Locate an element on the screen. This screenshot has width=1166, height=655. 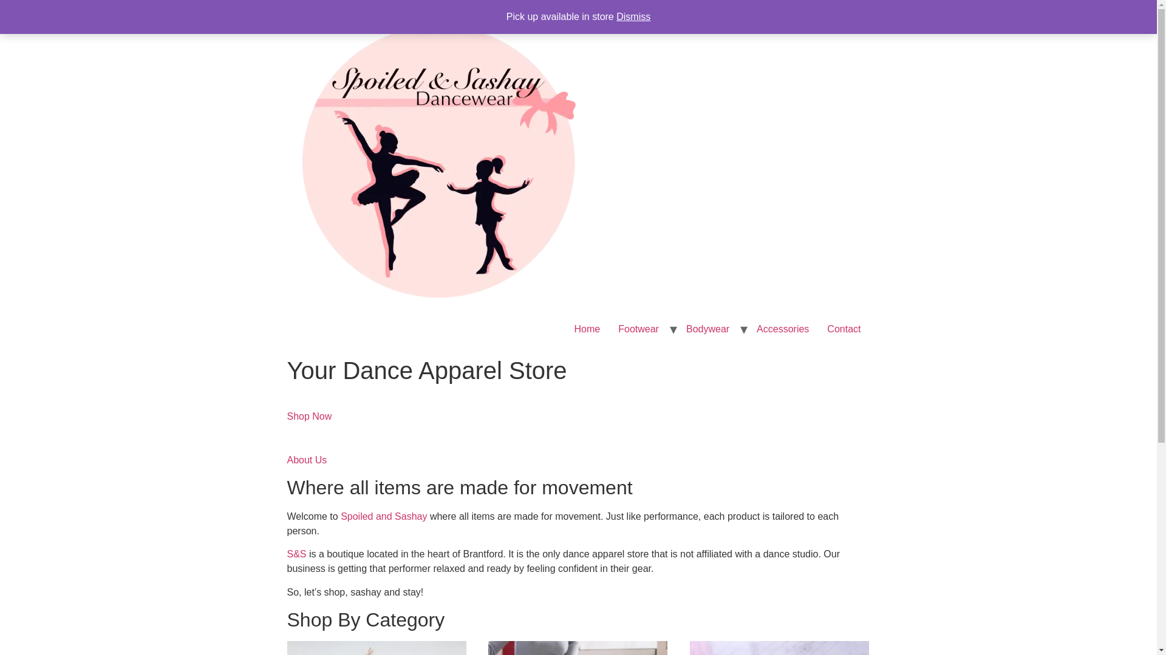
Spoiled and Sashay is located at coordinates (383, 516).